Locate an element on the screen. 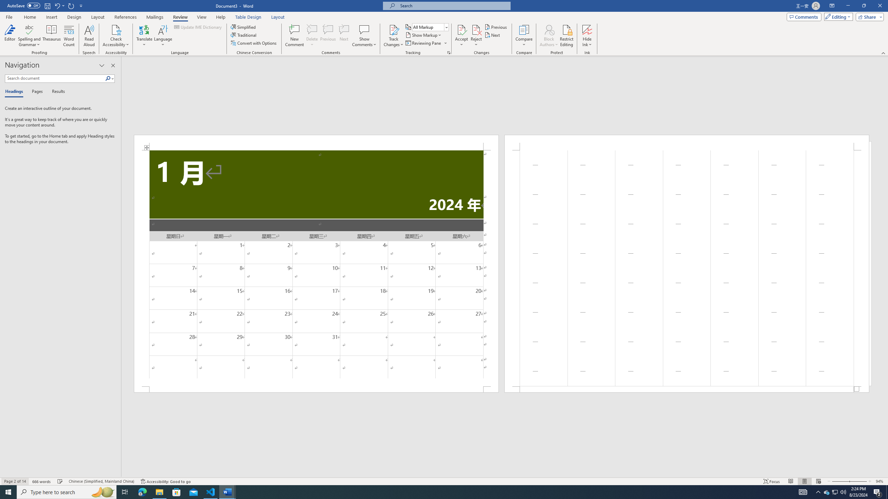  Show Comments is located at coordinates (364, 29).